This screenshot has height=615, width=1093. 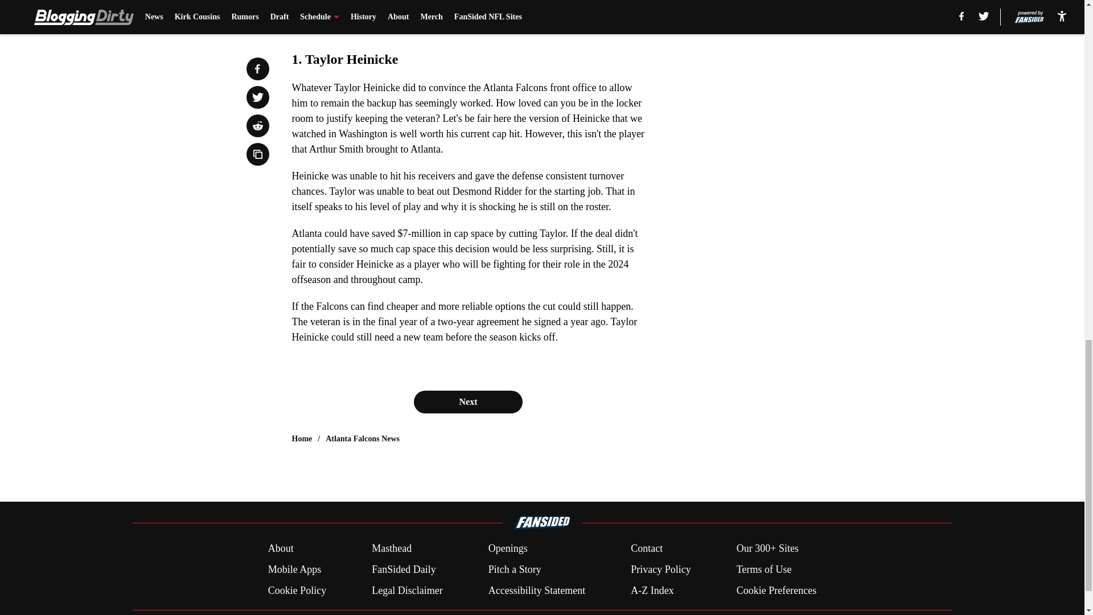 I want to click on Legal Disclaimer, so click(x=406, y=590).